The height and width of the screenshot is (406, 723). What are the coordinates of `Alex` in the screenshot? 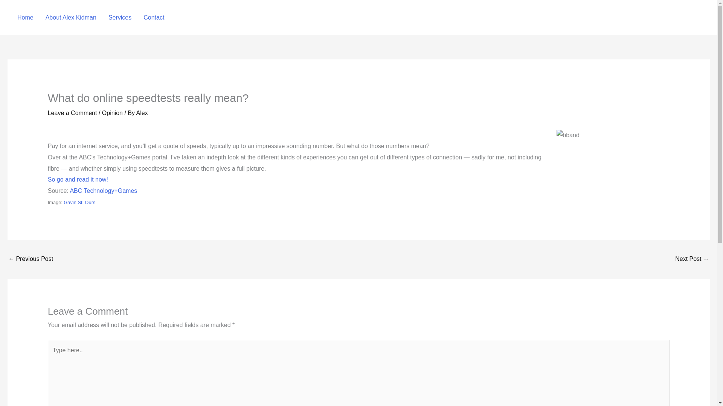 It's located at (142, 113).